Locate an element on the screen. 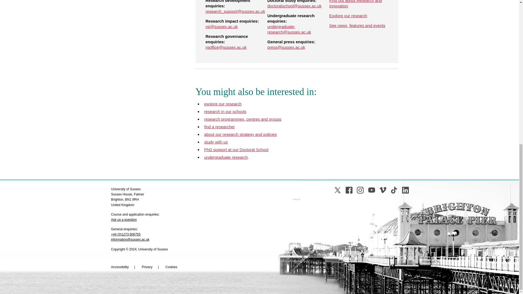  Instagram is located at coordinates (360, 190).